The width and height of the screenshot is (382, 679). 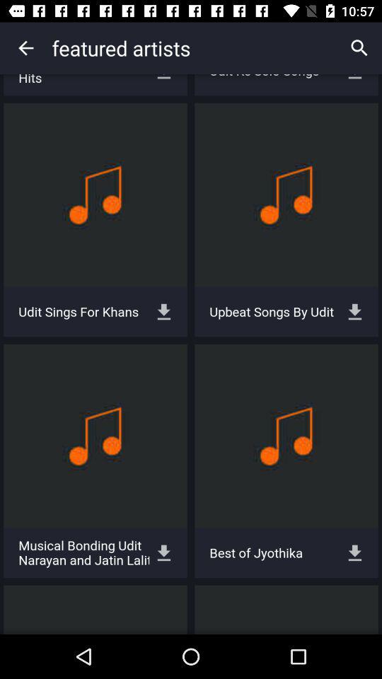 I want to click on select the icon which is above the text best of jyothika, so click(x=286, y=436).